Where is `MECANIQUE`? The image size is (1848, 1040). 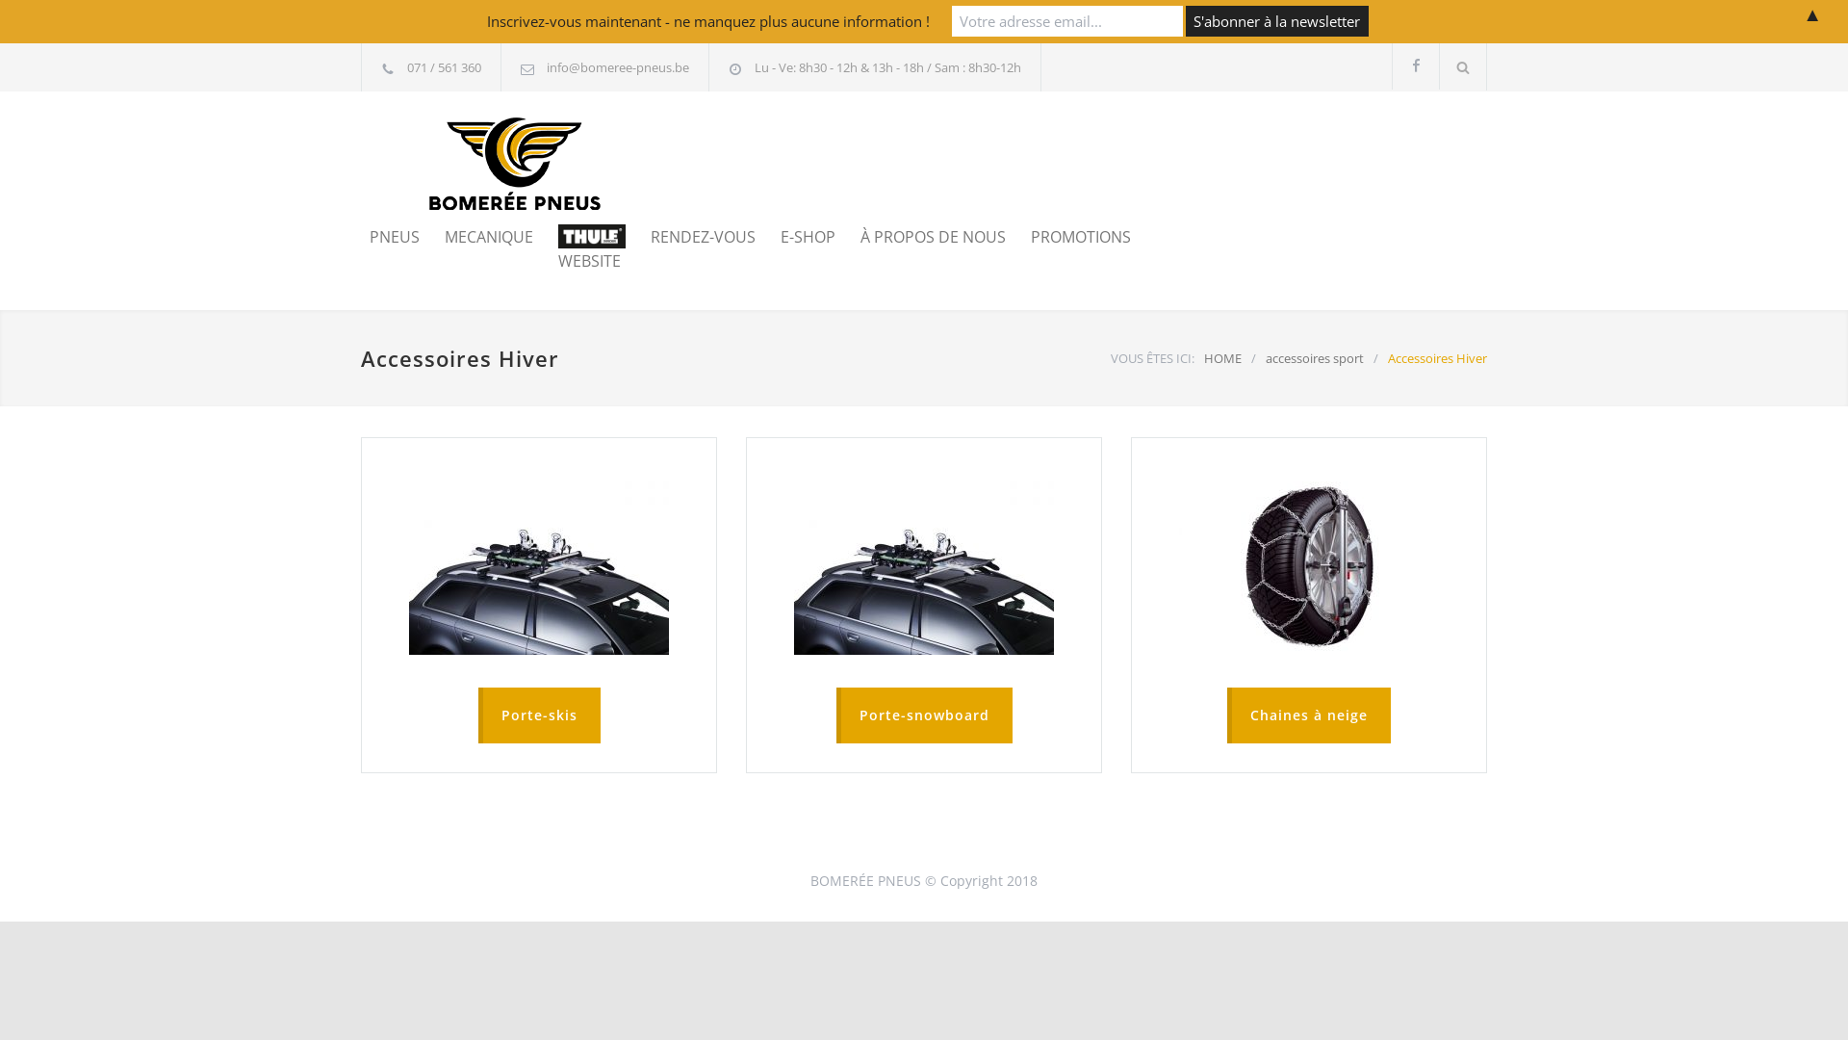 MECANIQUE is located at coordinates (476, 237).